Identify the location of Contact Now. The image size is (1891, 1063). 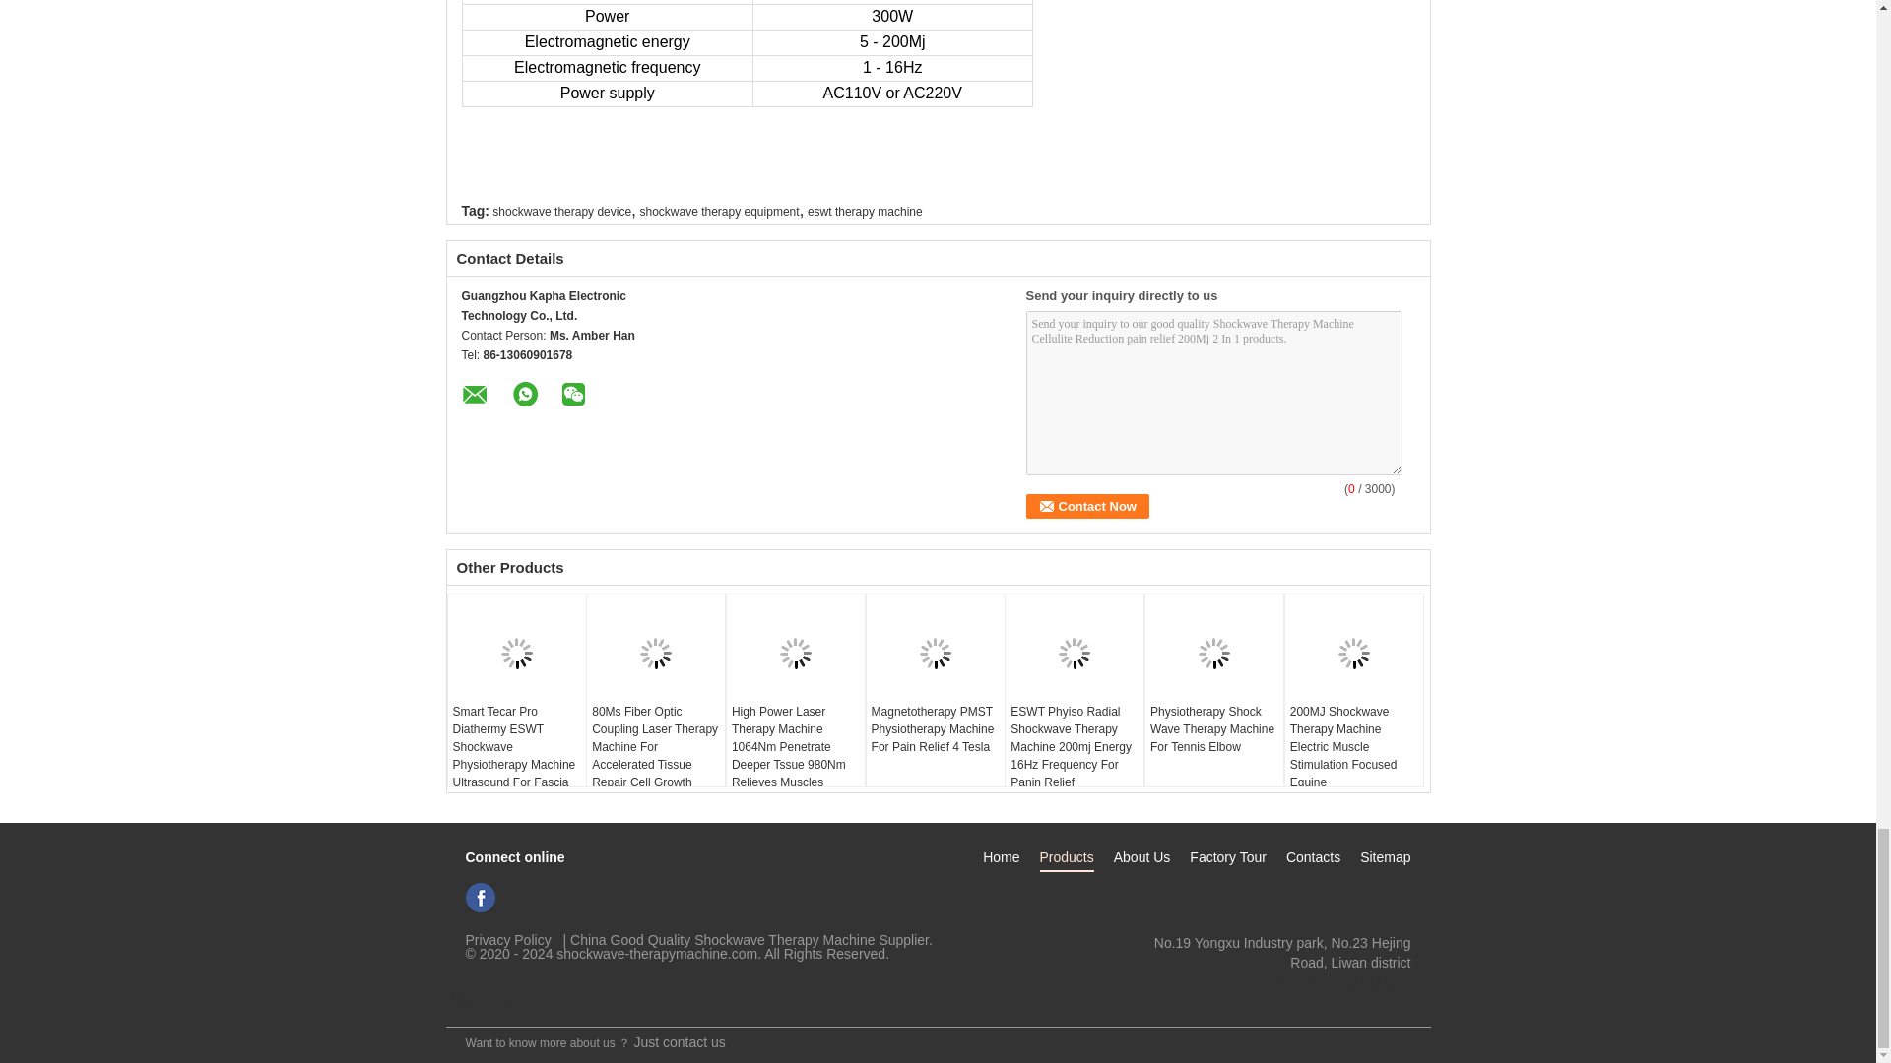
(1087, 506).